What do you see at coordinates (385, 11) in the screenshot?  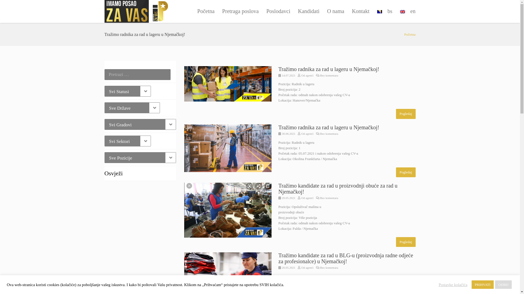 I see `bs` at bounding box center [385, 11].